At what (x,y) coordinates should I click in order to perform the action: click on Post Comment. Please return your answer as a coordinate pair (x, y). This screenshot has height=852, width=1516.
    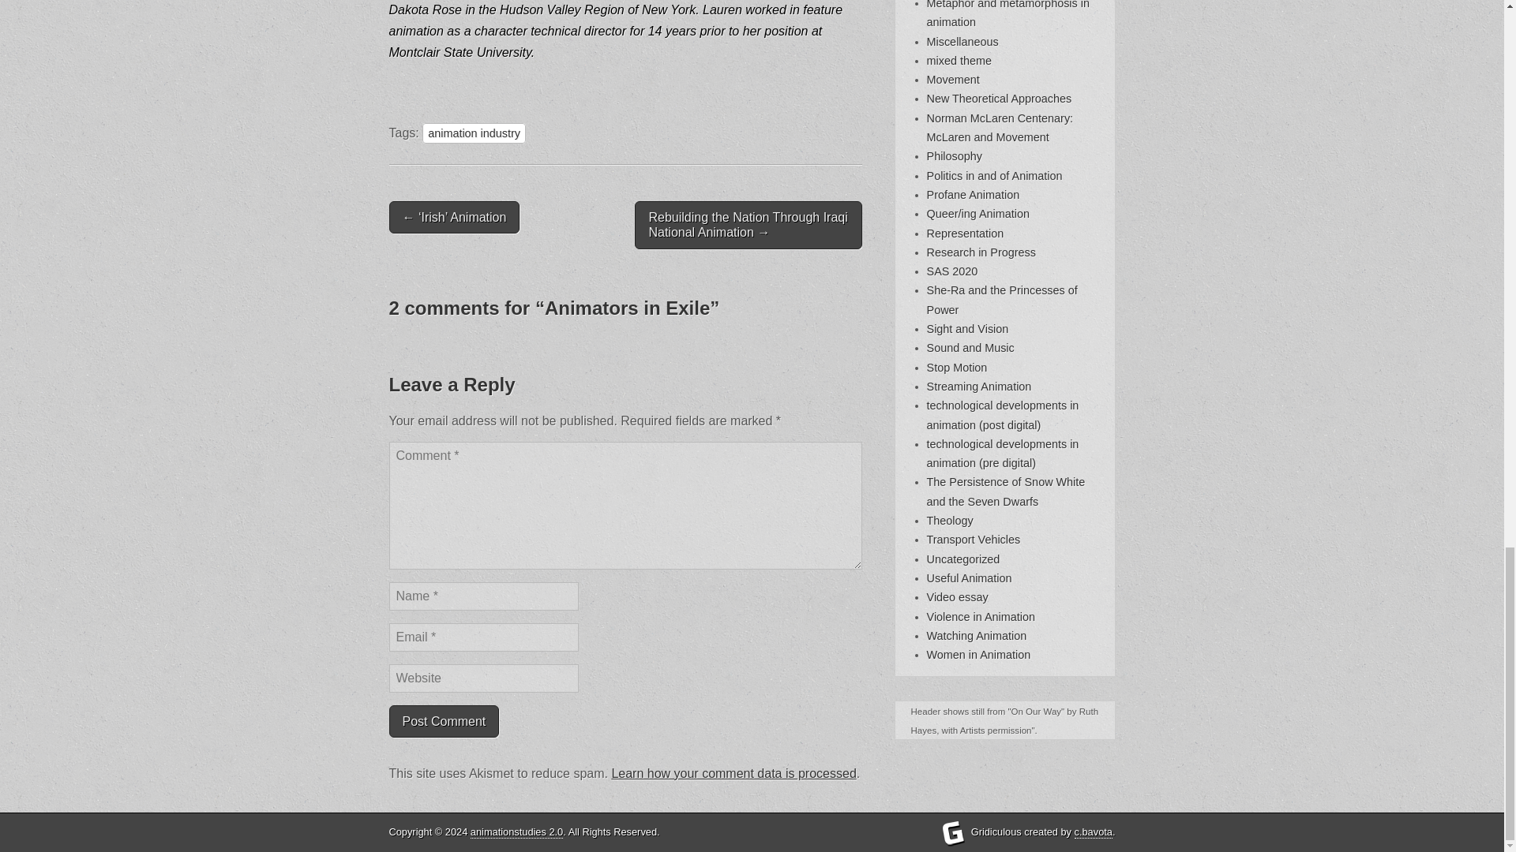
    Looking at the image, I should click on (443, 721).